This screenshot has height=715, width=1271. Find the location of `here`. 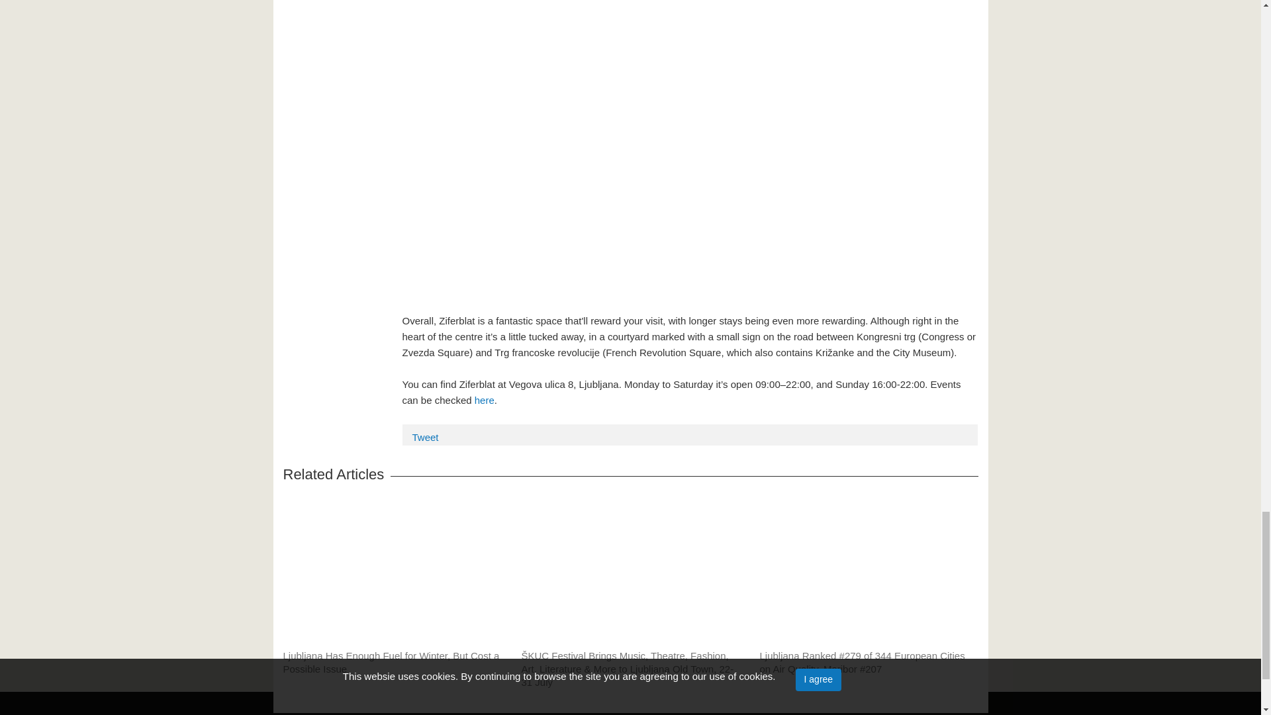

here is located at coordinates (484, 400).